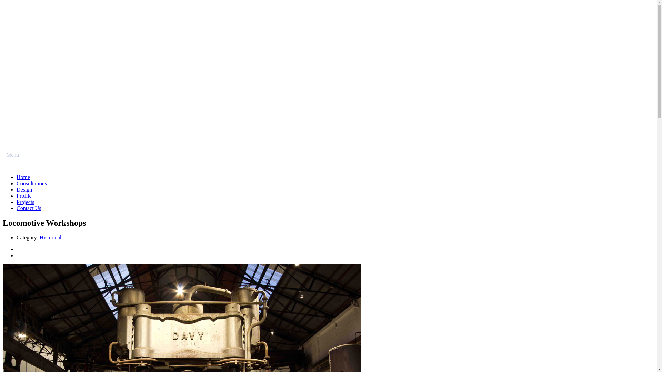  What do you see at coordinates (24, 196) in the screenshot?
I see `Profile` at bounding box center [24, 196].